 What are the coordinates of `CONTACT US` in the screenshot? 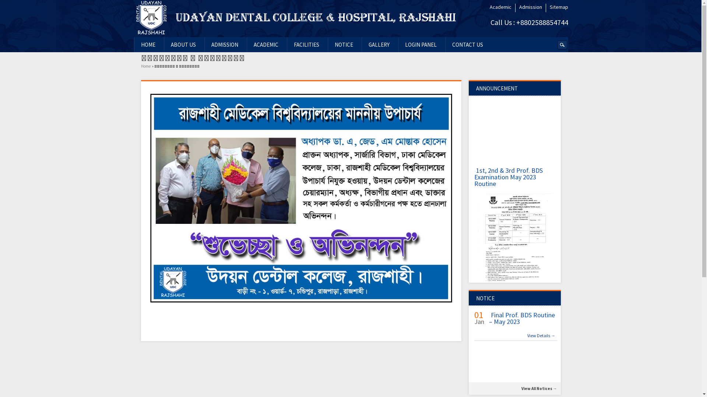 It's located at (468, 45).